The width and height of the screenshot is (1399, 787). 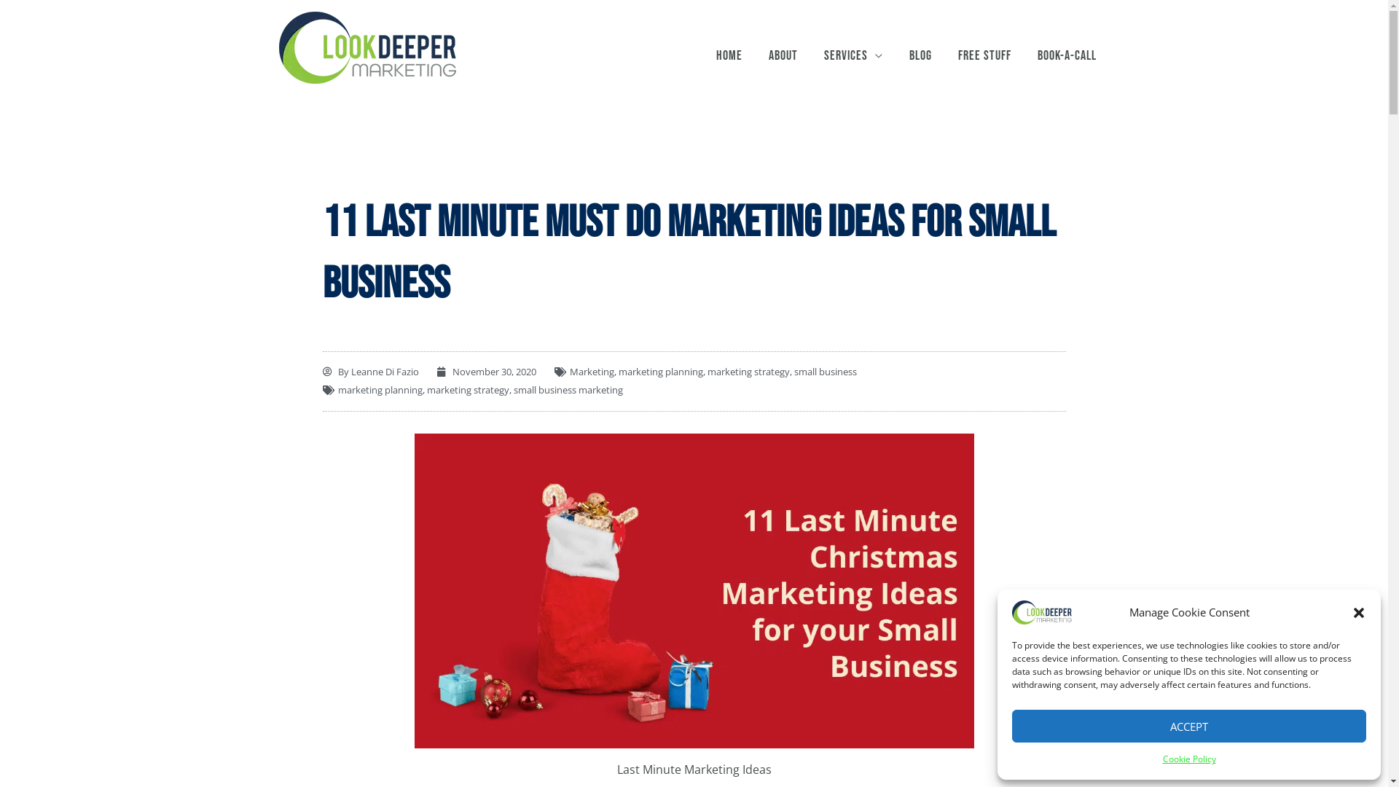 I want to click on HOME, so click(x=729, y=56).